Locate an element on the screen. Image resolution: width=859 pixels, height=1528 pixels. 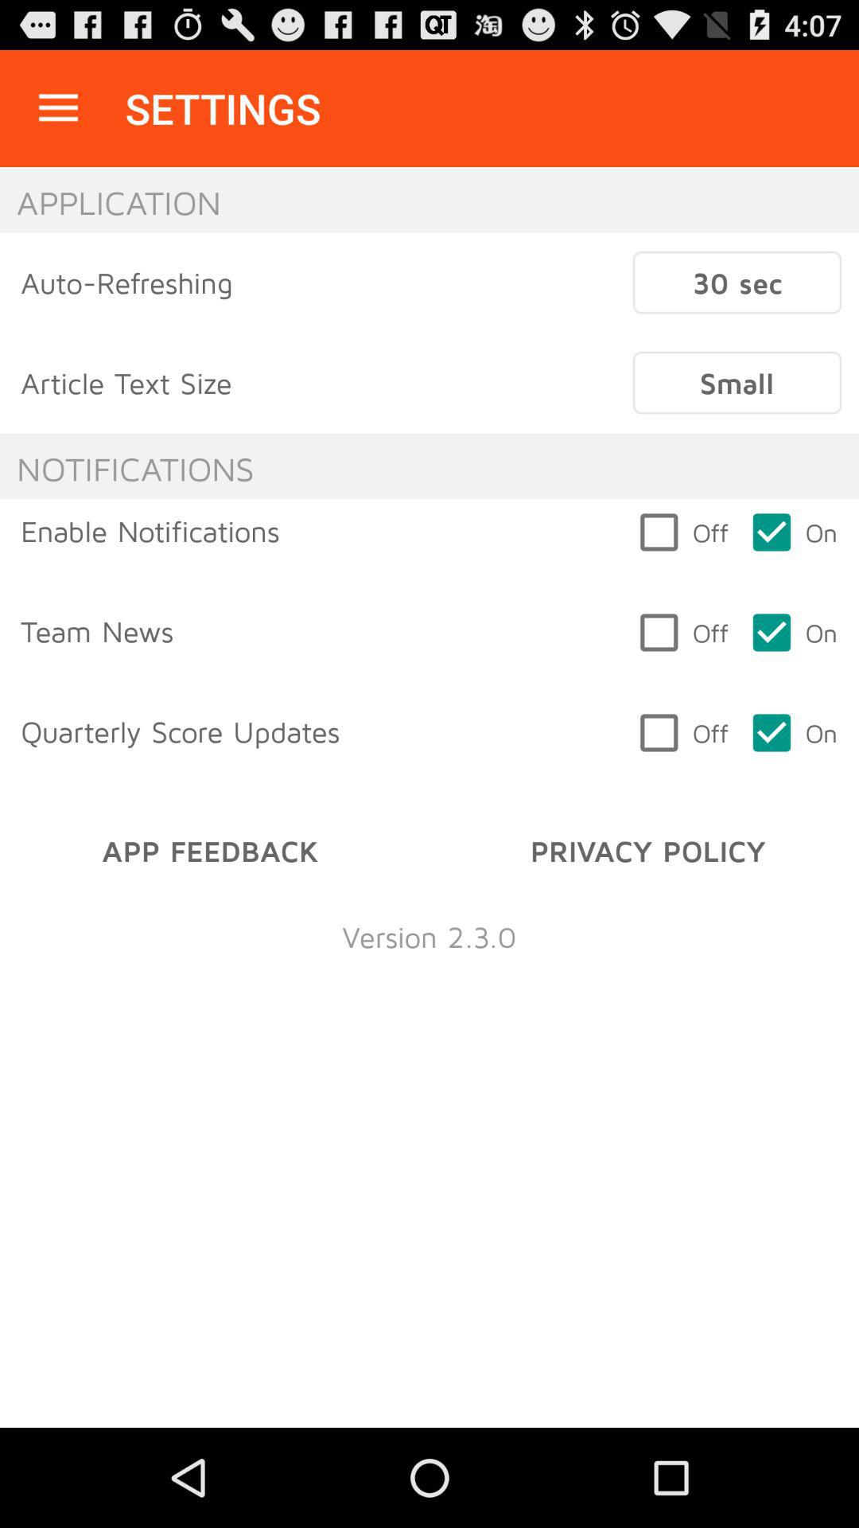
open icon to the left of settings app is located at coordinates (58, 108).